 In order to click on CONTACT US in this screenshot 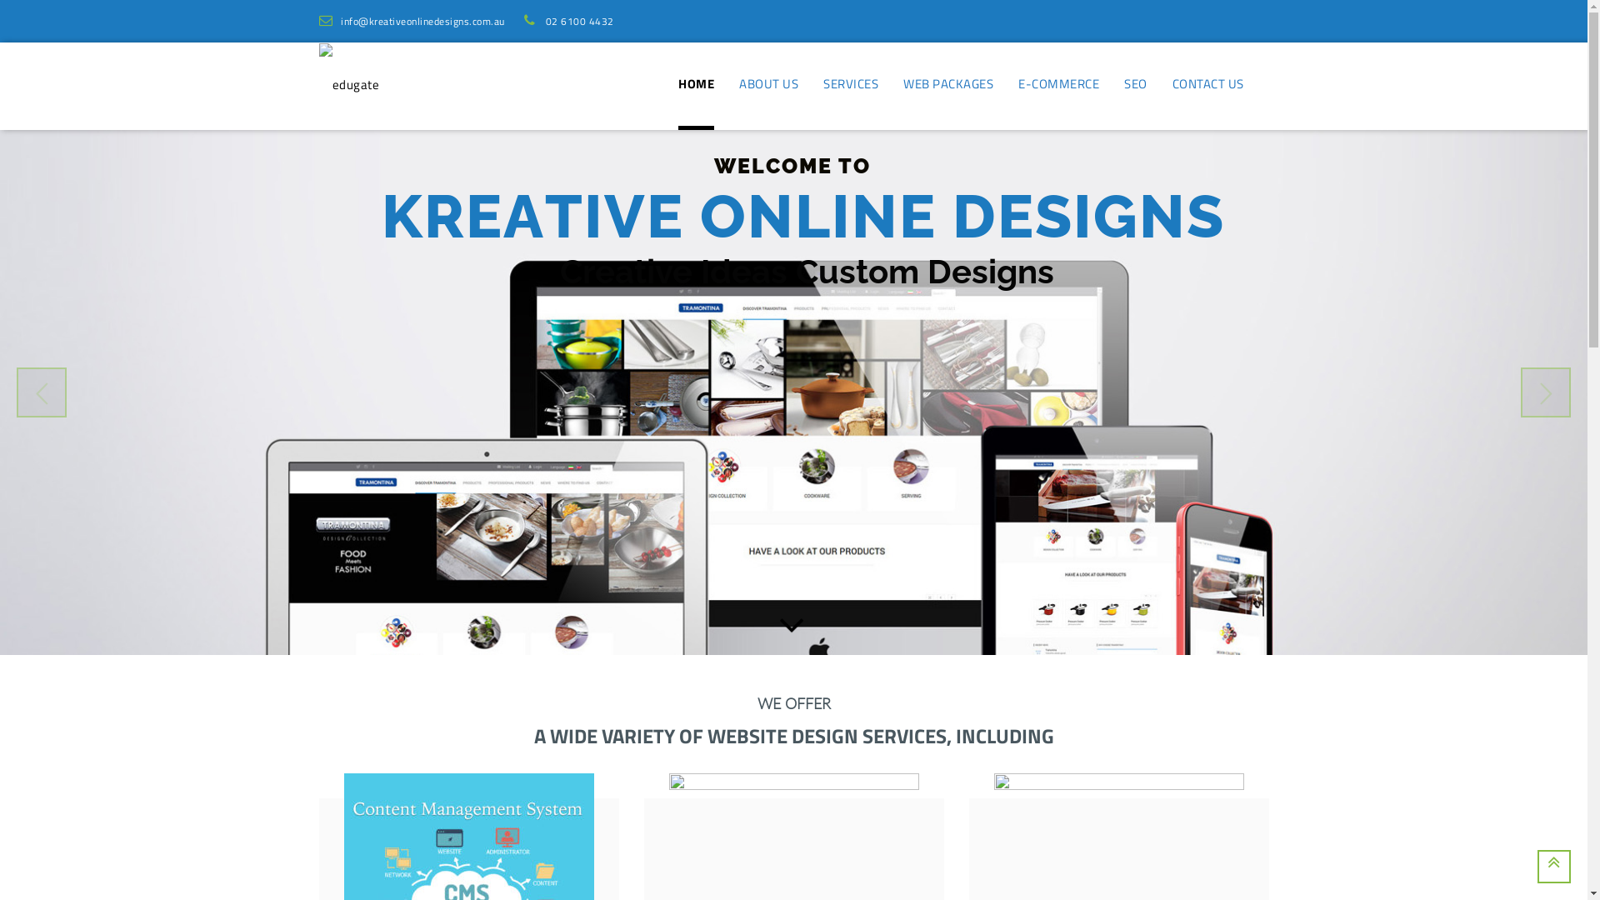, I will do `click(1207, 86)`.